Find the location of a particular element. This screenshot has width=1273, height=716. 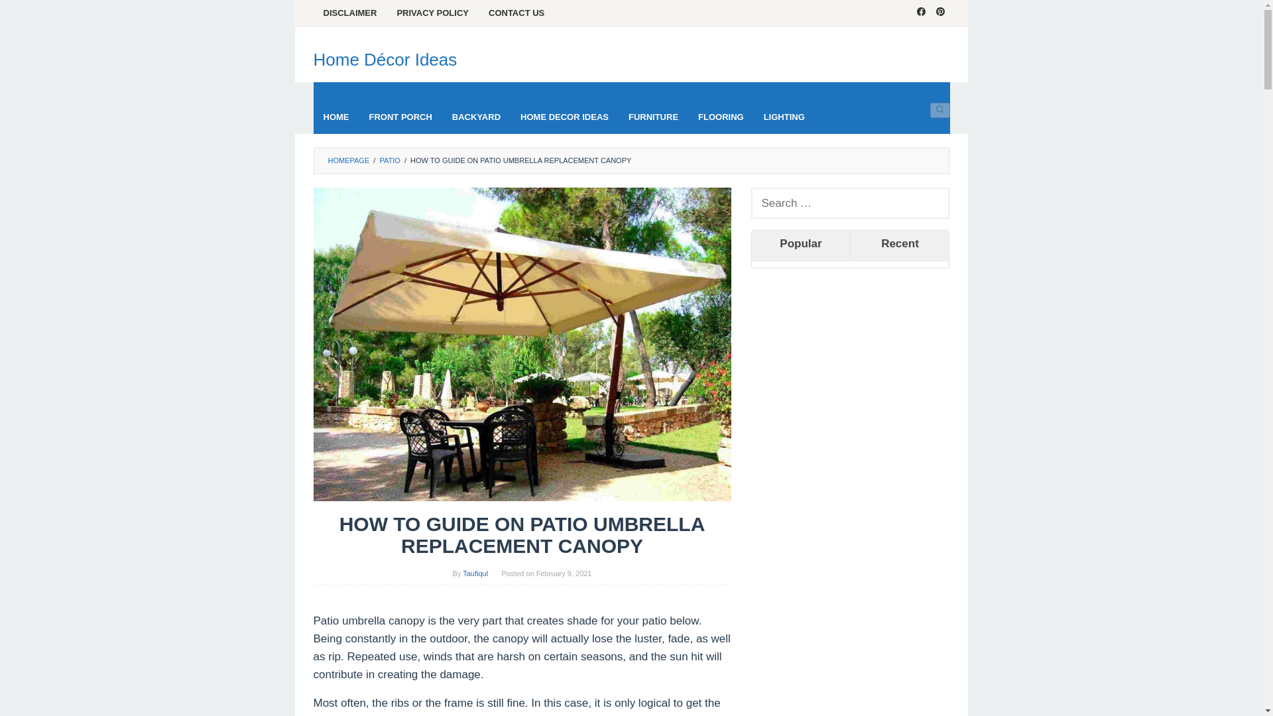

Taufiqul is located at coordinates (475, 573).